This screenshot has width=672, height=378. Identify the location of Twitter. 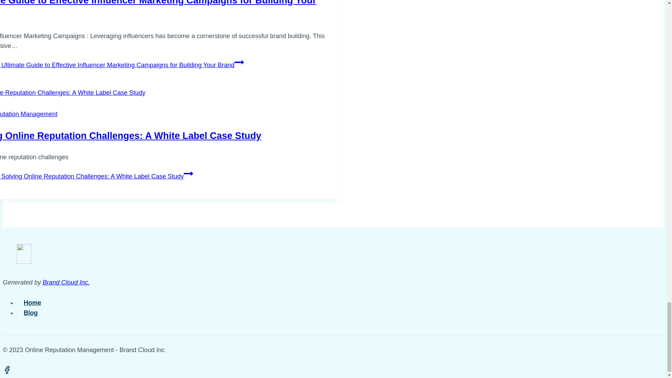
(15, 370).